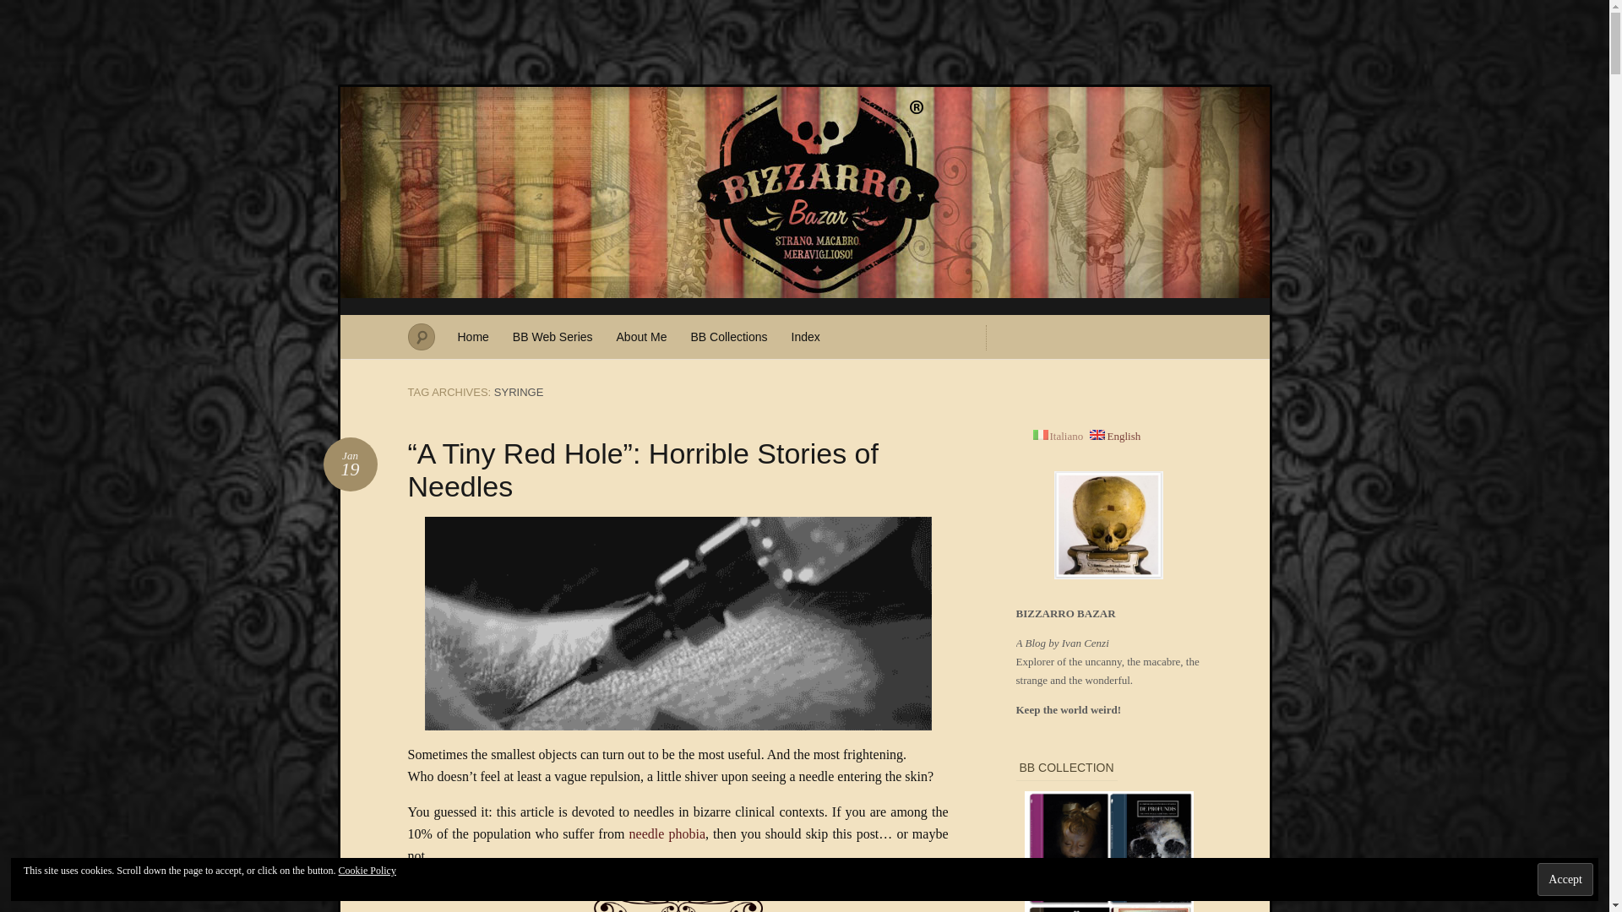 The height and width of the screenshot is (912, 1622). I want to click on BB COLLECTION, so click(1108, 851).